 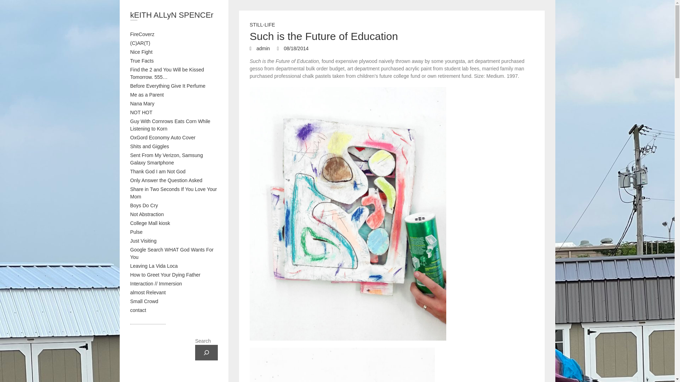 I want to click on Share in Two Seconds If You Love Your Mom, so click(x=174, y=193).